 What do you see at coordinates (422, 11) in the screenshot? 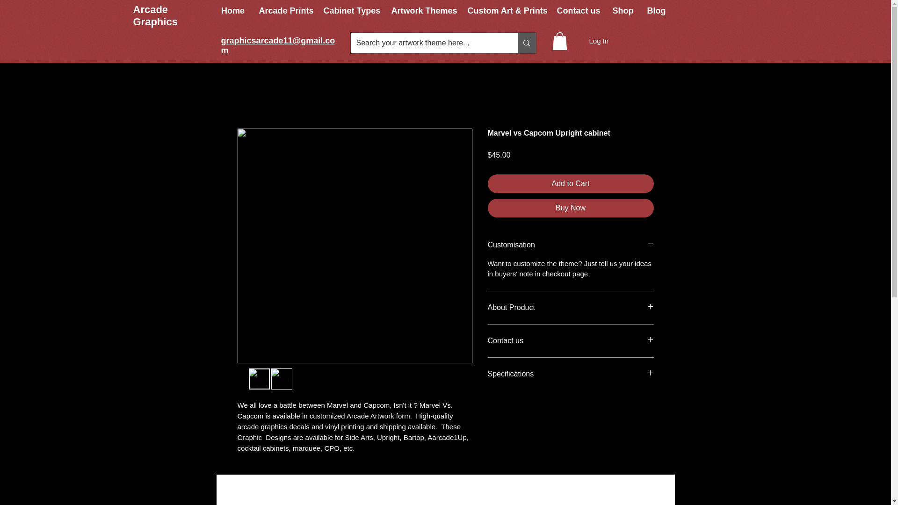
I see `Artwork Themes` at bounding box center [422, 11].